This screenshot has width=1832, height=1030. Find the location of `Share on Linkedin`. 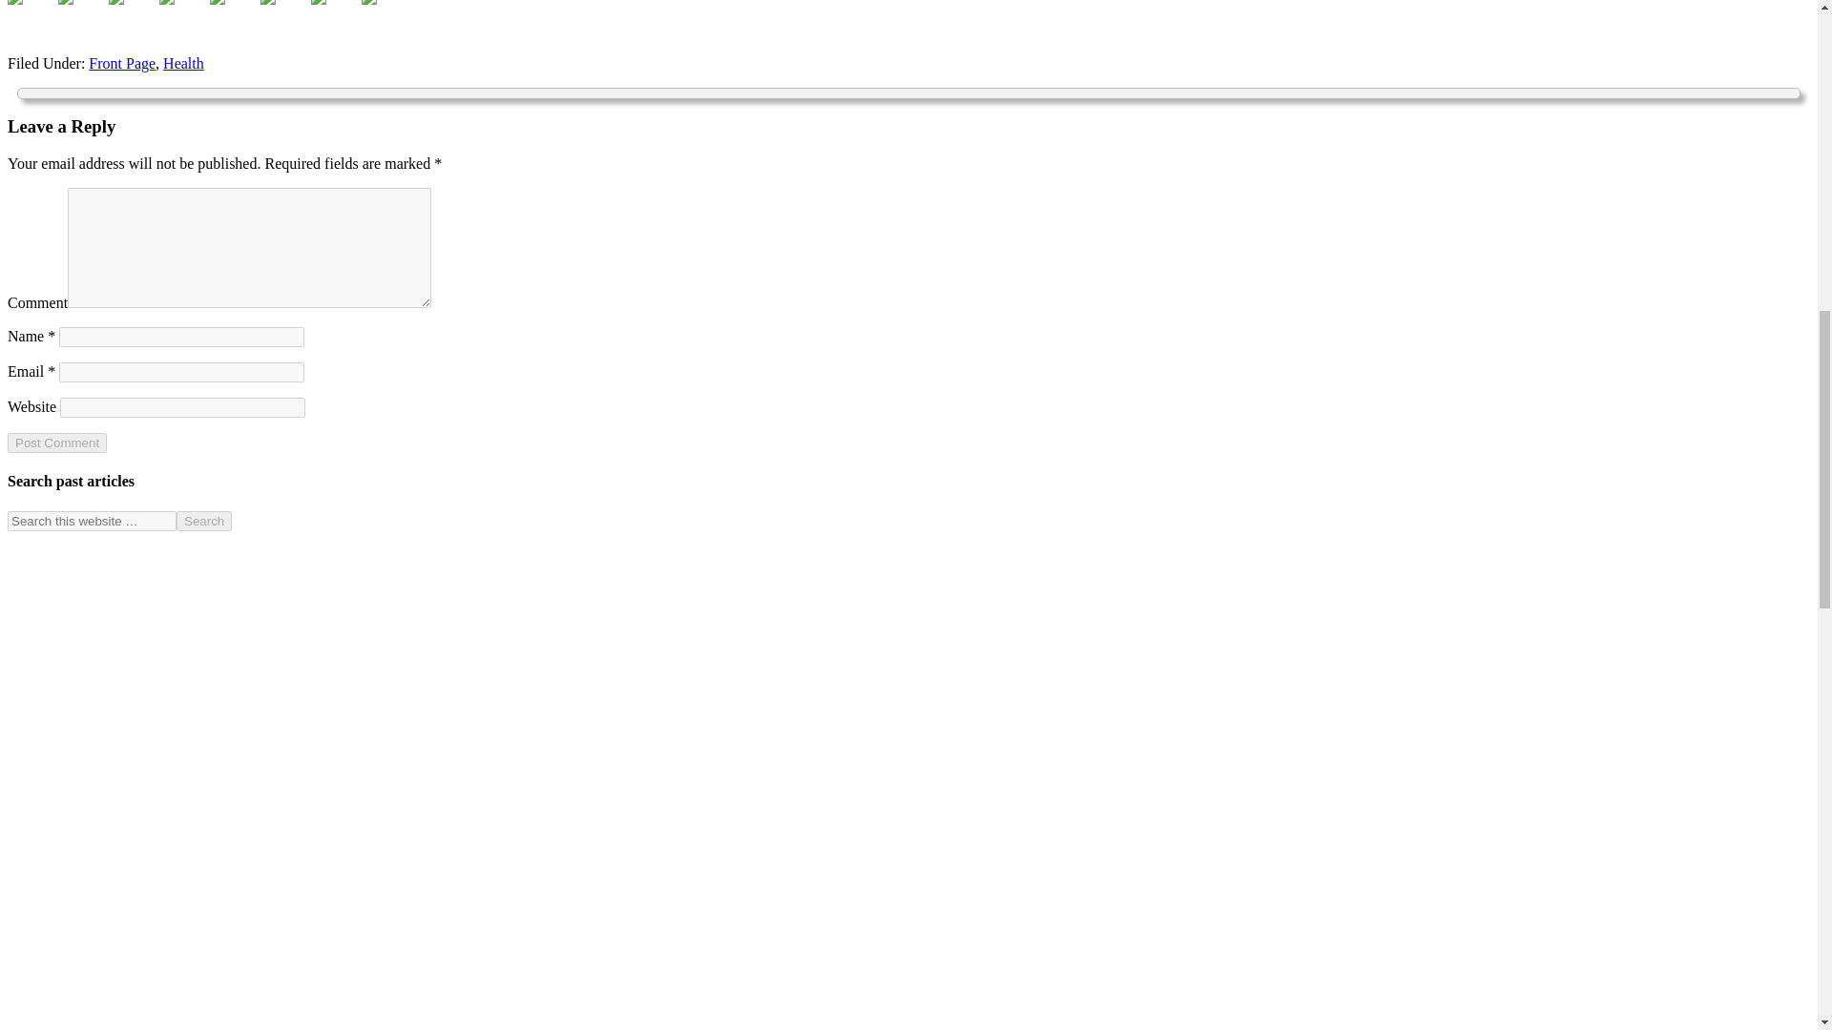

Share on Linkedin is located at coordinates (267, 2).